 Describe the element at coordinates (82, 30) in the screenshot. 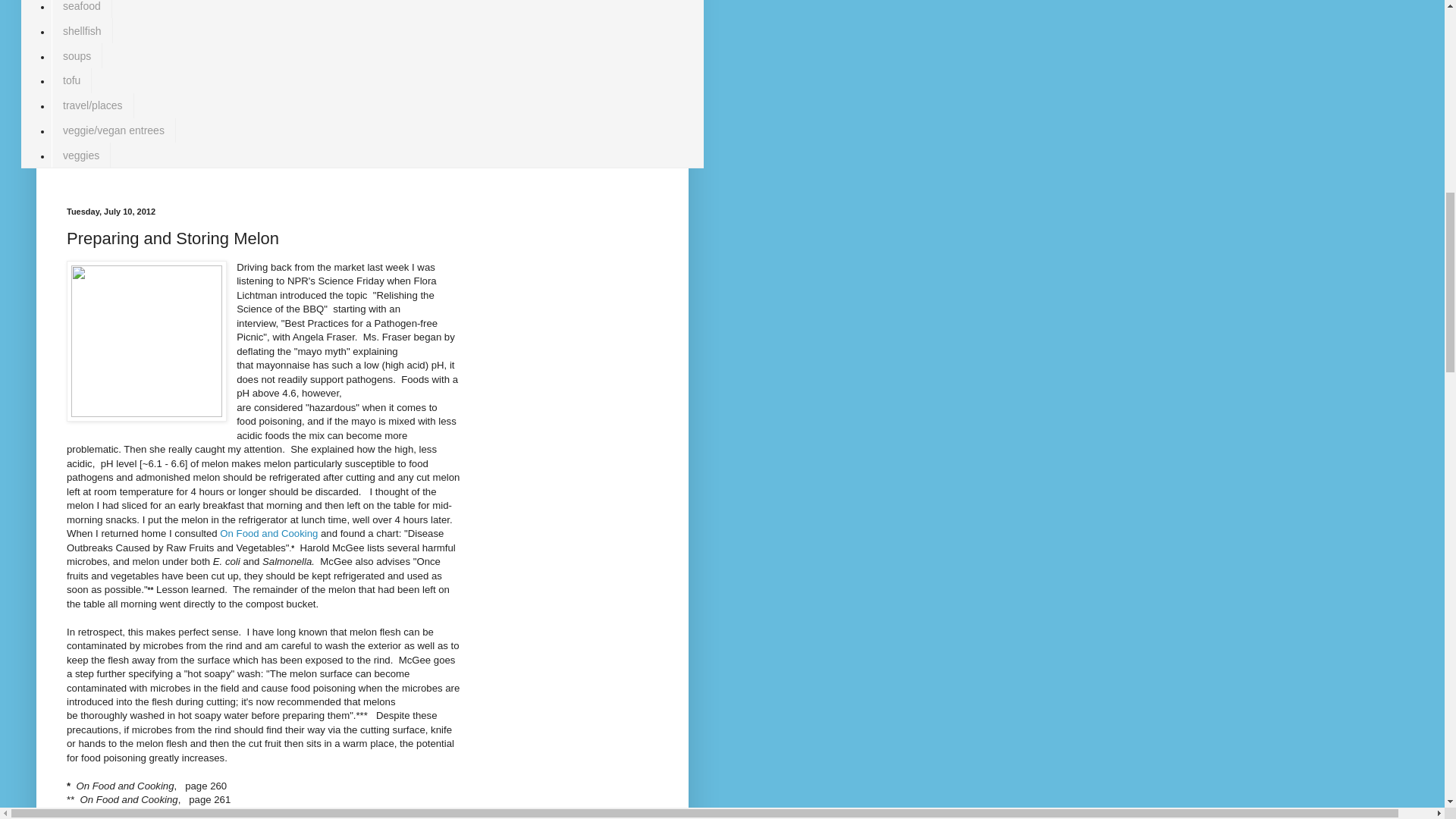

I see `shellfish` at that location.